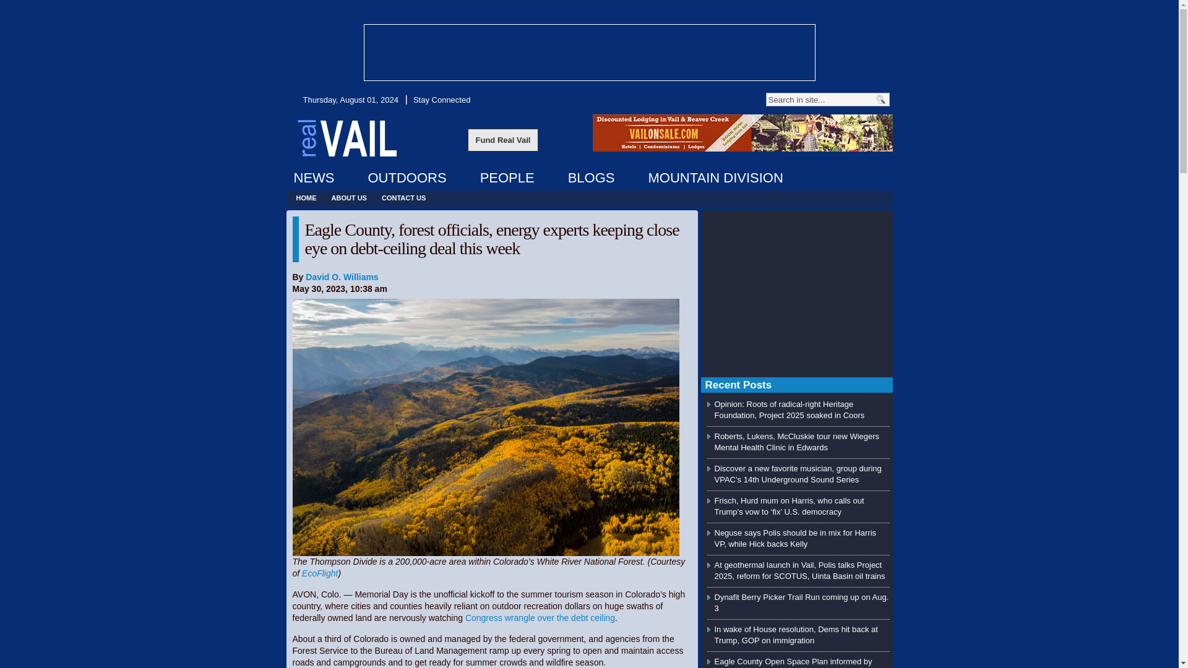 The image size is (1188, 668). Describe the element at coordinates (342, 276) in the screenshot. I see `Posts by David O. Williams` at that location.